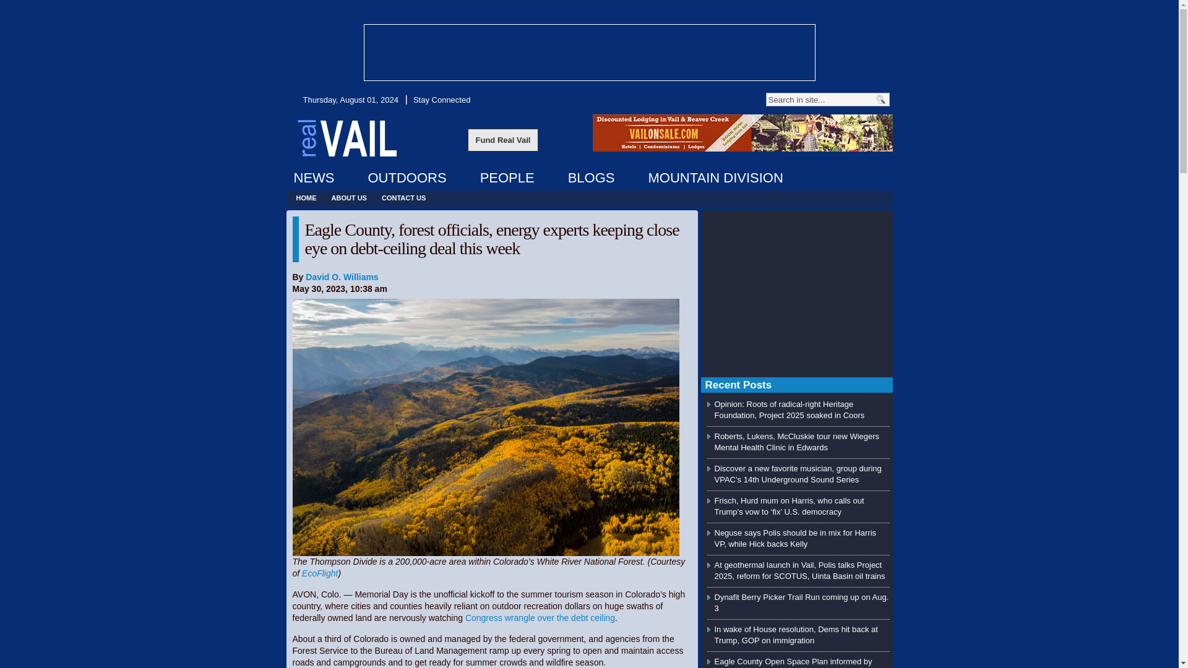 The image size is (1188, 668). Describe the element at coordinates (342, 276) in the screenshot. I see `Posts by David O. Williams` at that location.